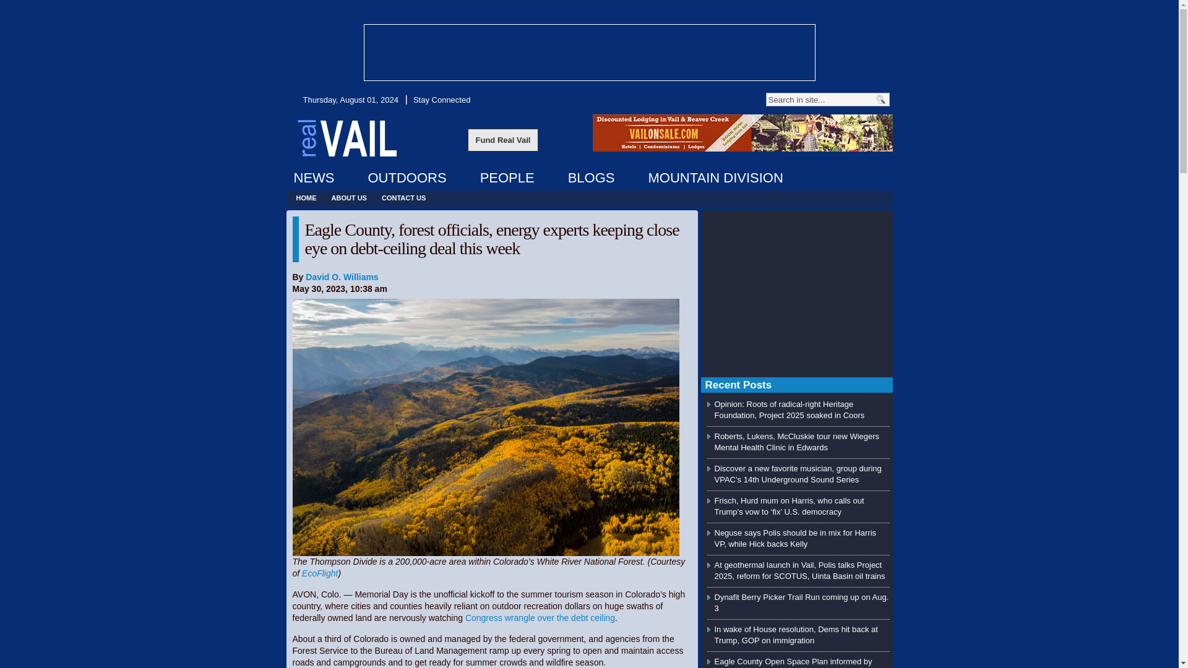 The image size is (1188, 668). Describe the element at coordinates (342, 276) in the screenshot. I see `Posts by David O. Williams` at that location.